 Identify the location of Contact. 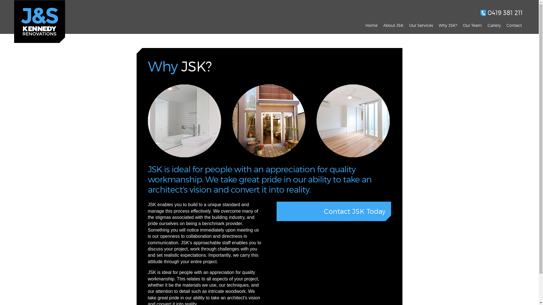
(514, 25).